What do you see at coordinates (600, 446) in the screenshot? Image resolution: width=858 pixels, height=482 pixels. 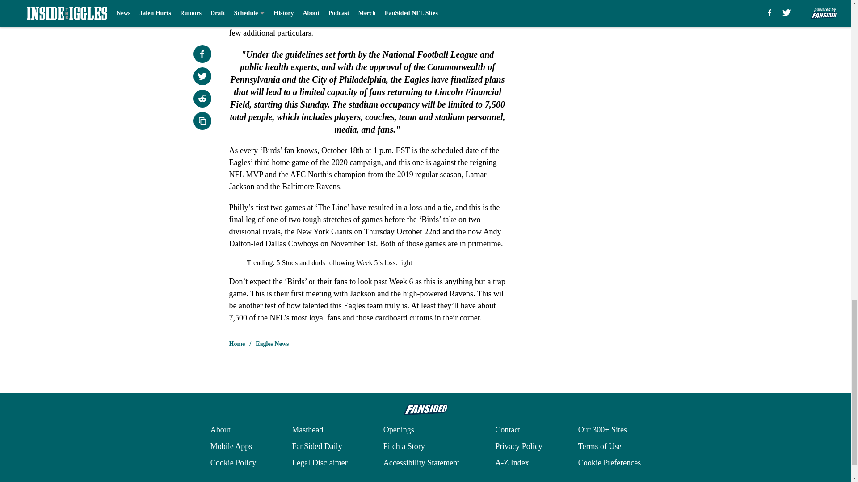 I see `Terms of Use` at bounding box center [600, 446].